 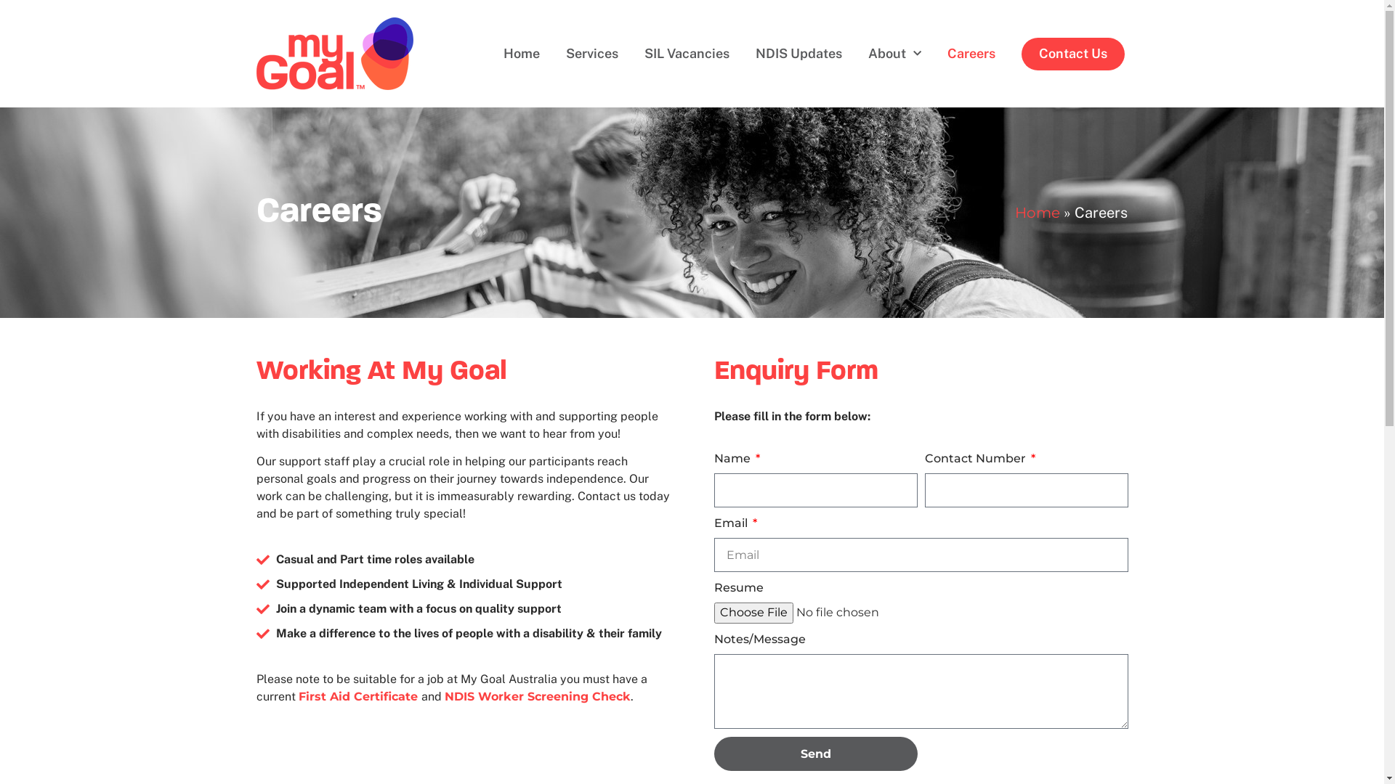 I want to click on NDIS Worker Screening Check, so click(x=538, y=697).